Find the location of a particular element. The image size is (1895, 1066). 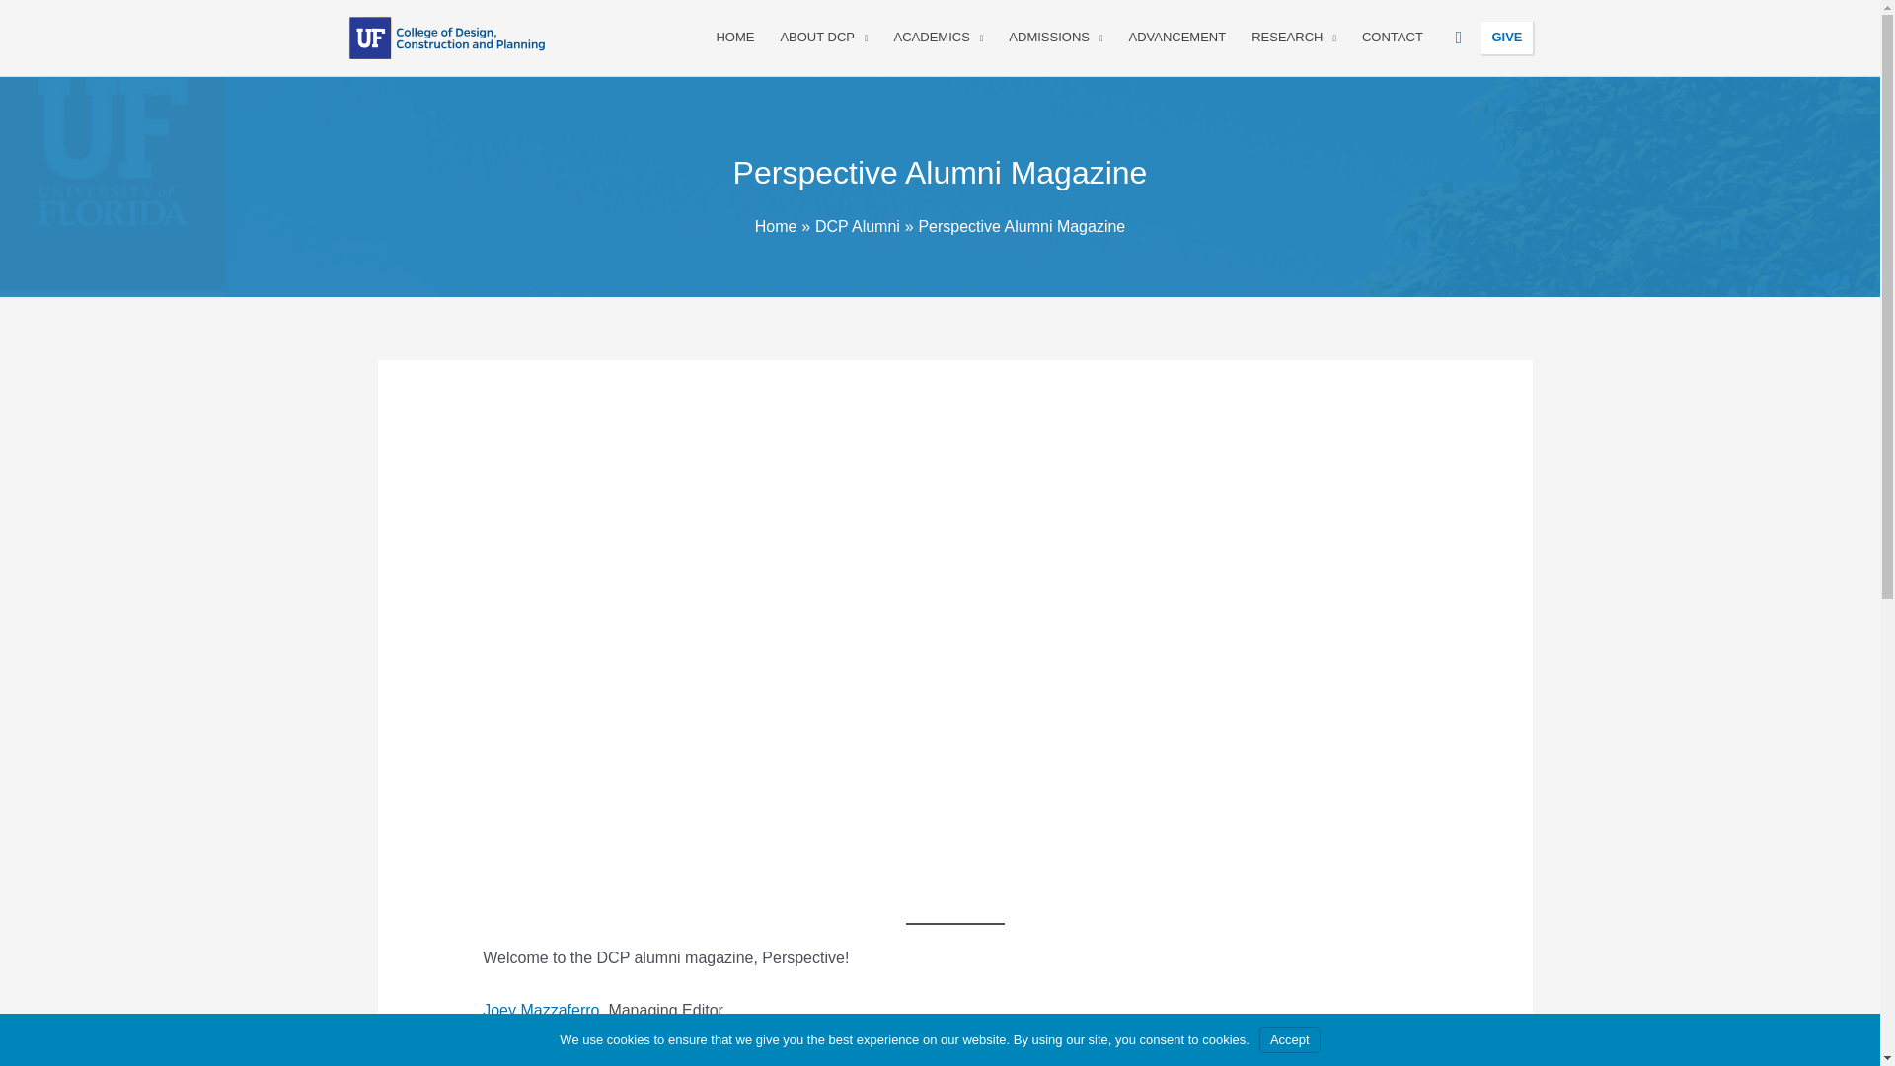

ABOUT DCP is located at coordinates (823, 38).